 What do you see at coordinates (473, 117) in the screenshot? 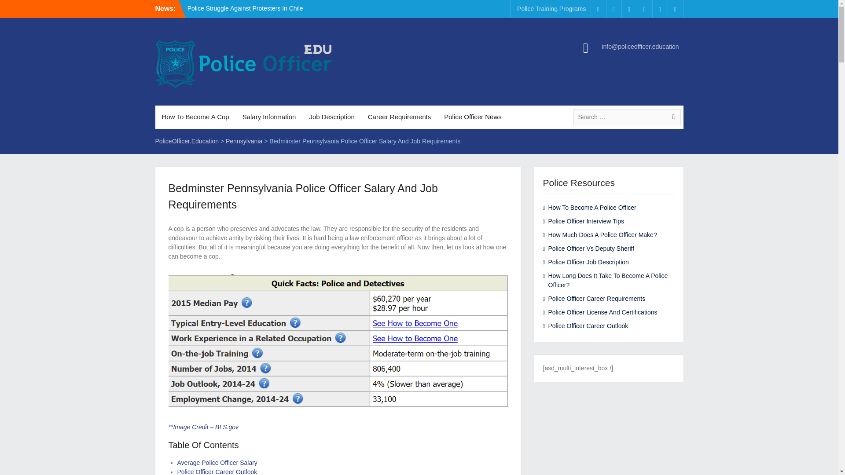
I see `Police Officer News` at bounding box center [473, 117].